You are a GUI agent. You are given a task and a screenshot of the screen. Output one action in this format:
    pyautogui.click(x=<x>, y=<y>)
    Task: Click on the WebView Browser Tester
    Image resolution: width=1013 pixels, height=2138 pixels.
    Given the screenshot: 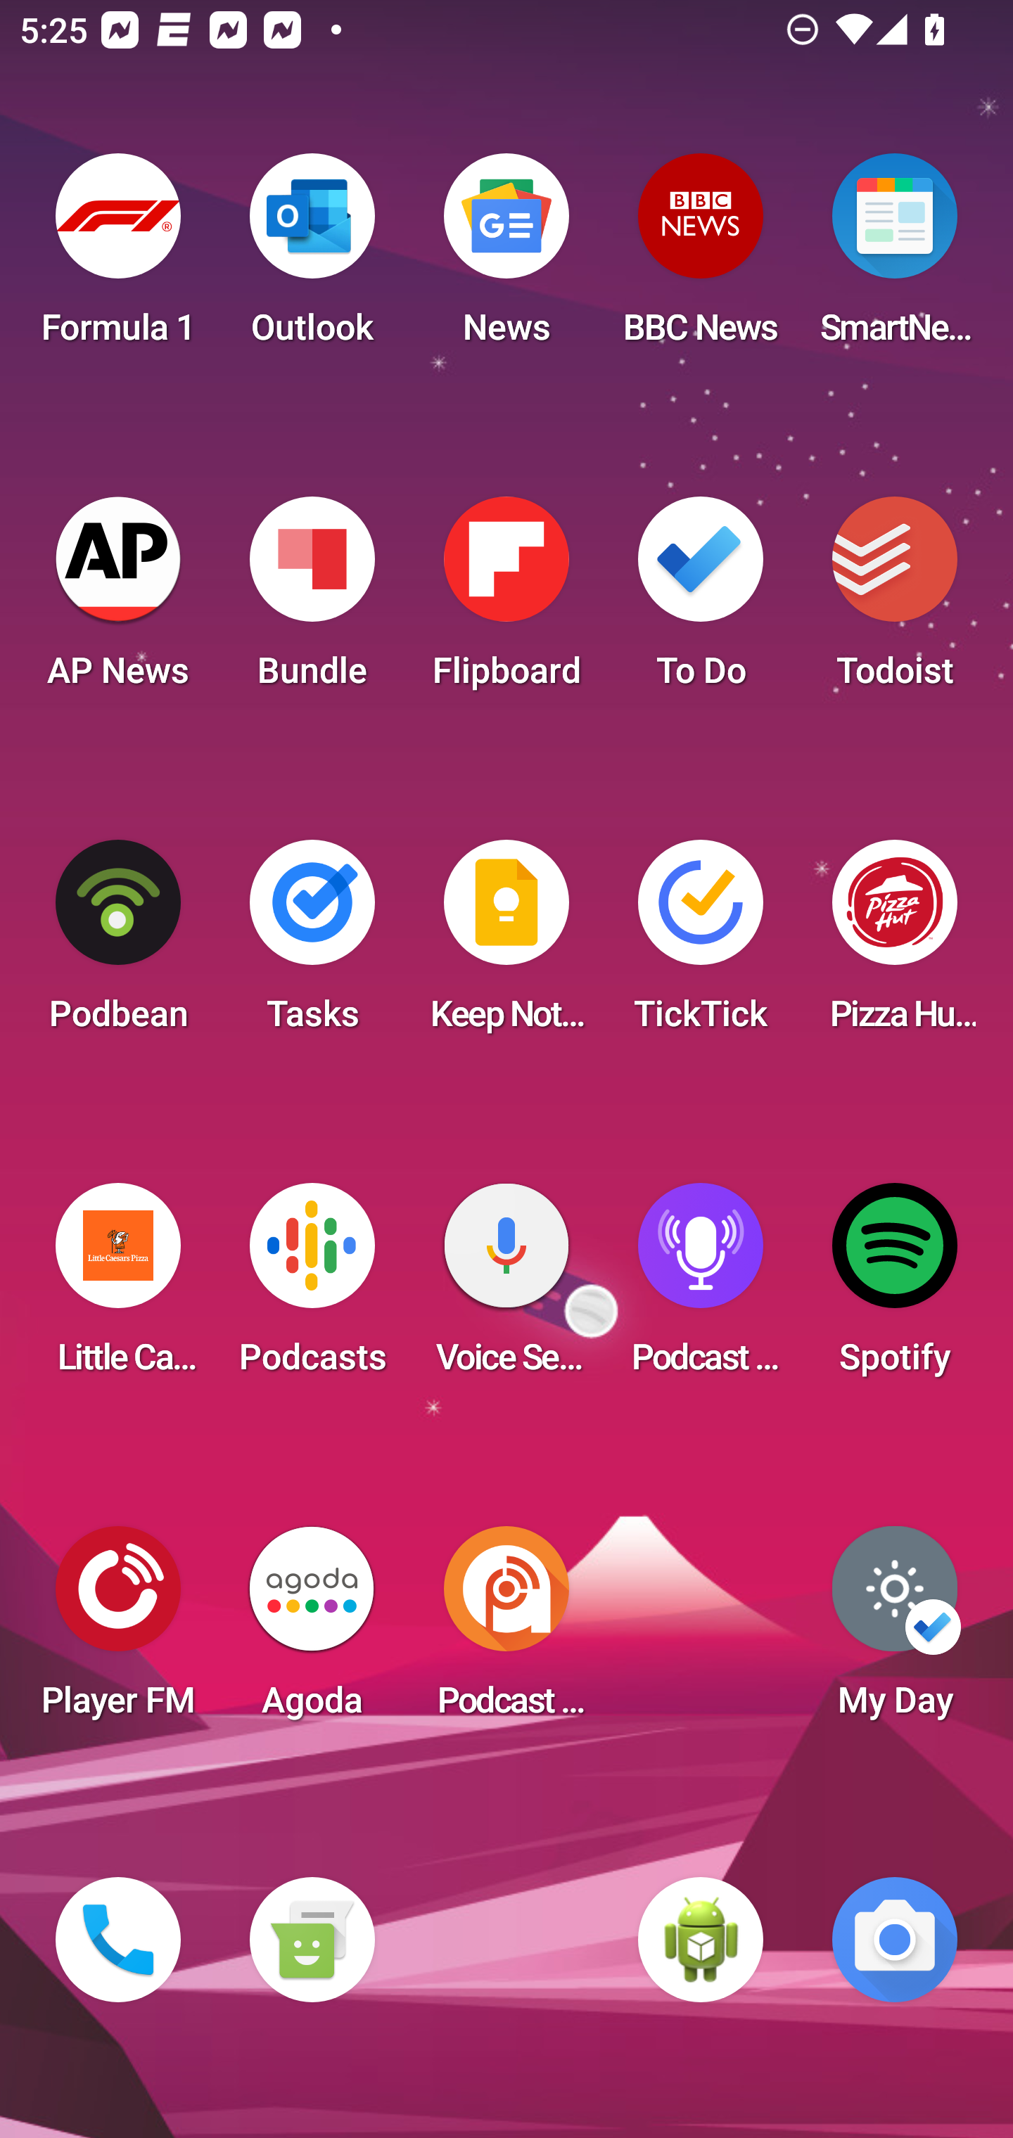 What is the action you would take?
    pyautogui.click(x=701, y=1940)
    